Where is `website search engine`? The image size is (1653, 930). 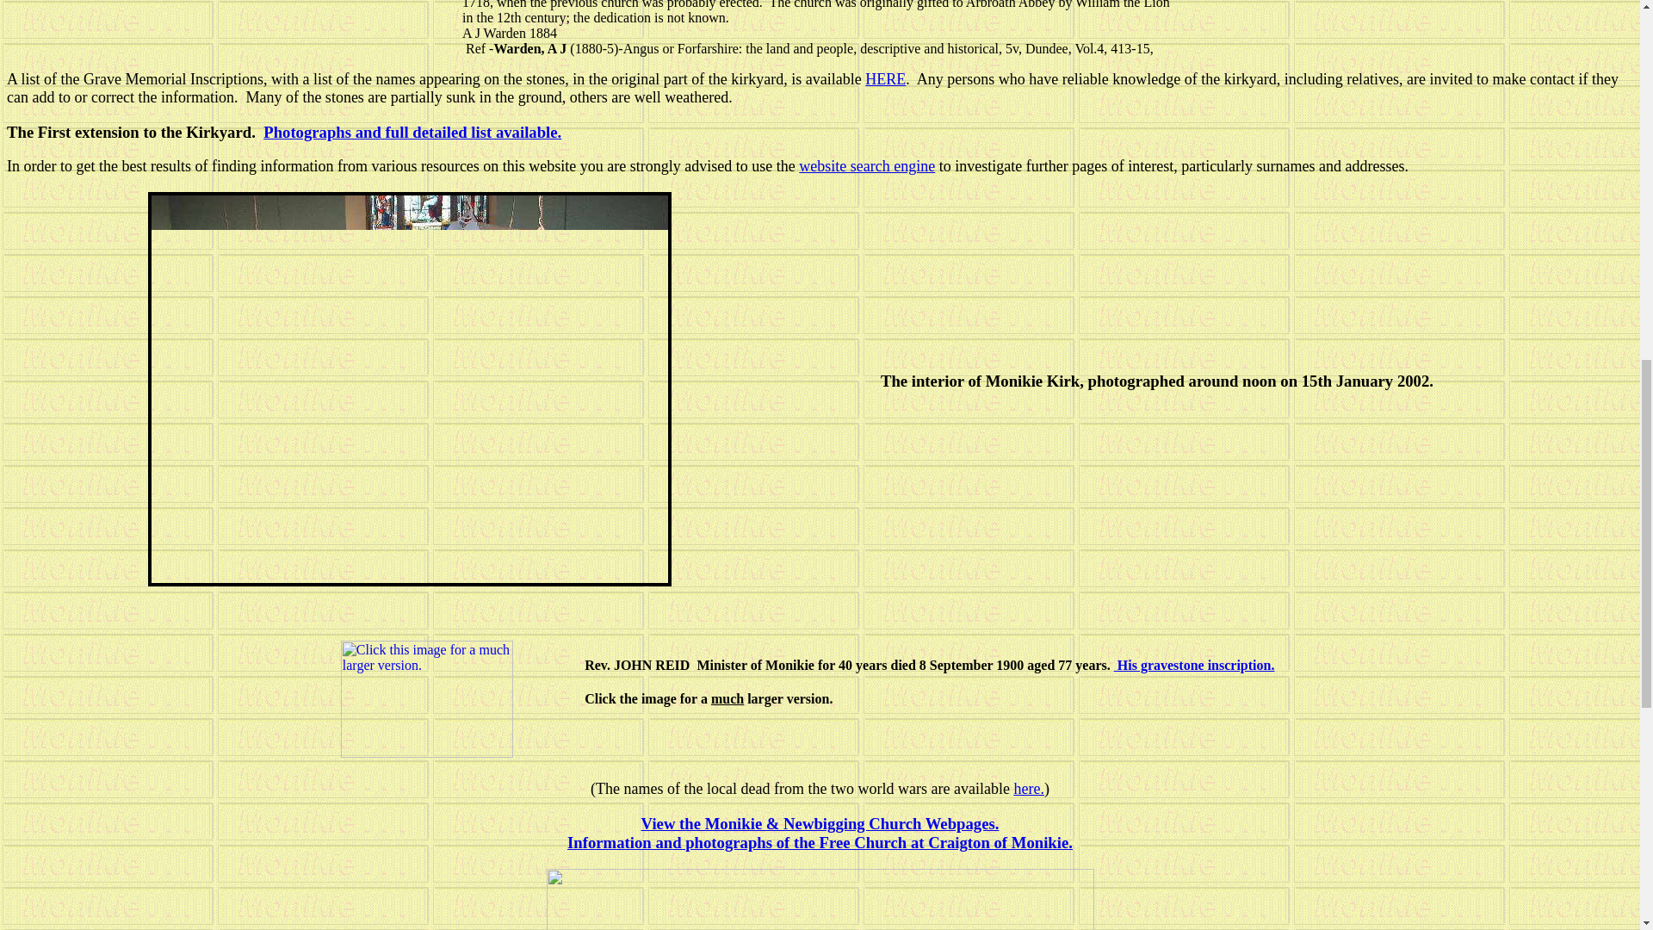
website search engine is located at coordinates (866, 165).